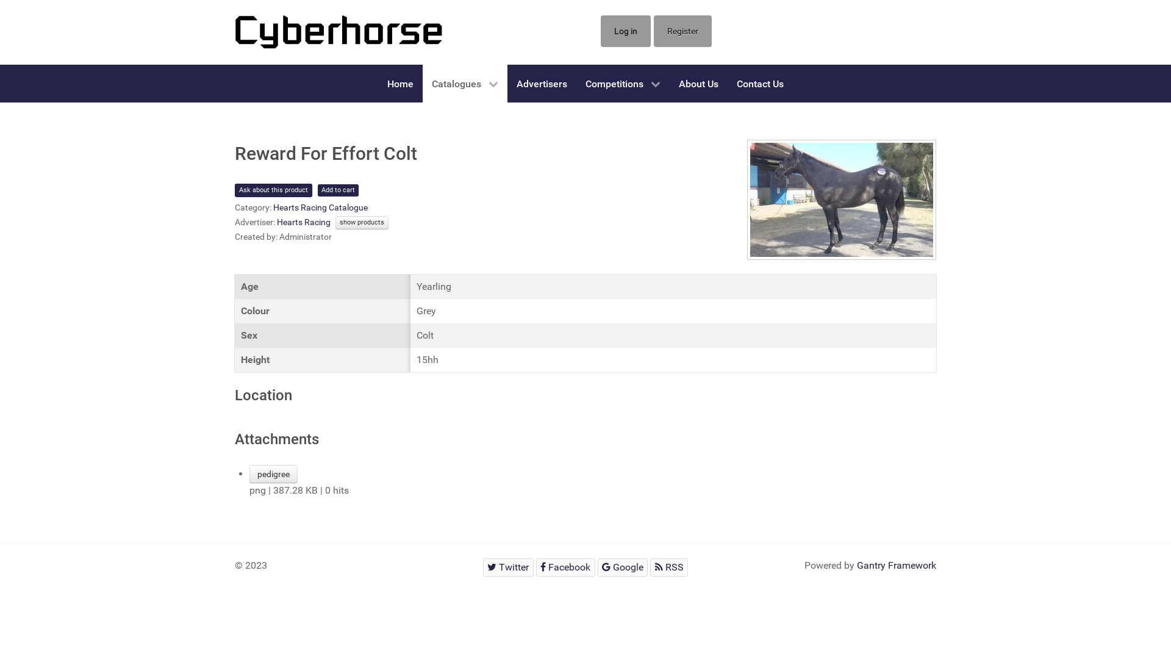 The image size is (1171, 659). What do you see at coordinates (273, 474) in the screenshot?
I see `pedigree` at bounding box center [273, 474].